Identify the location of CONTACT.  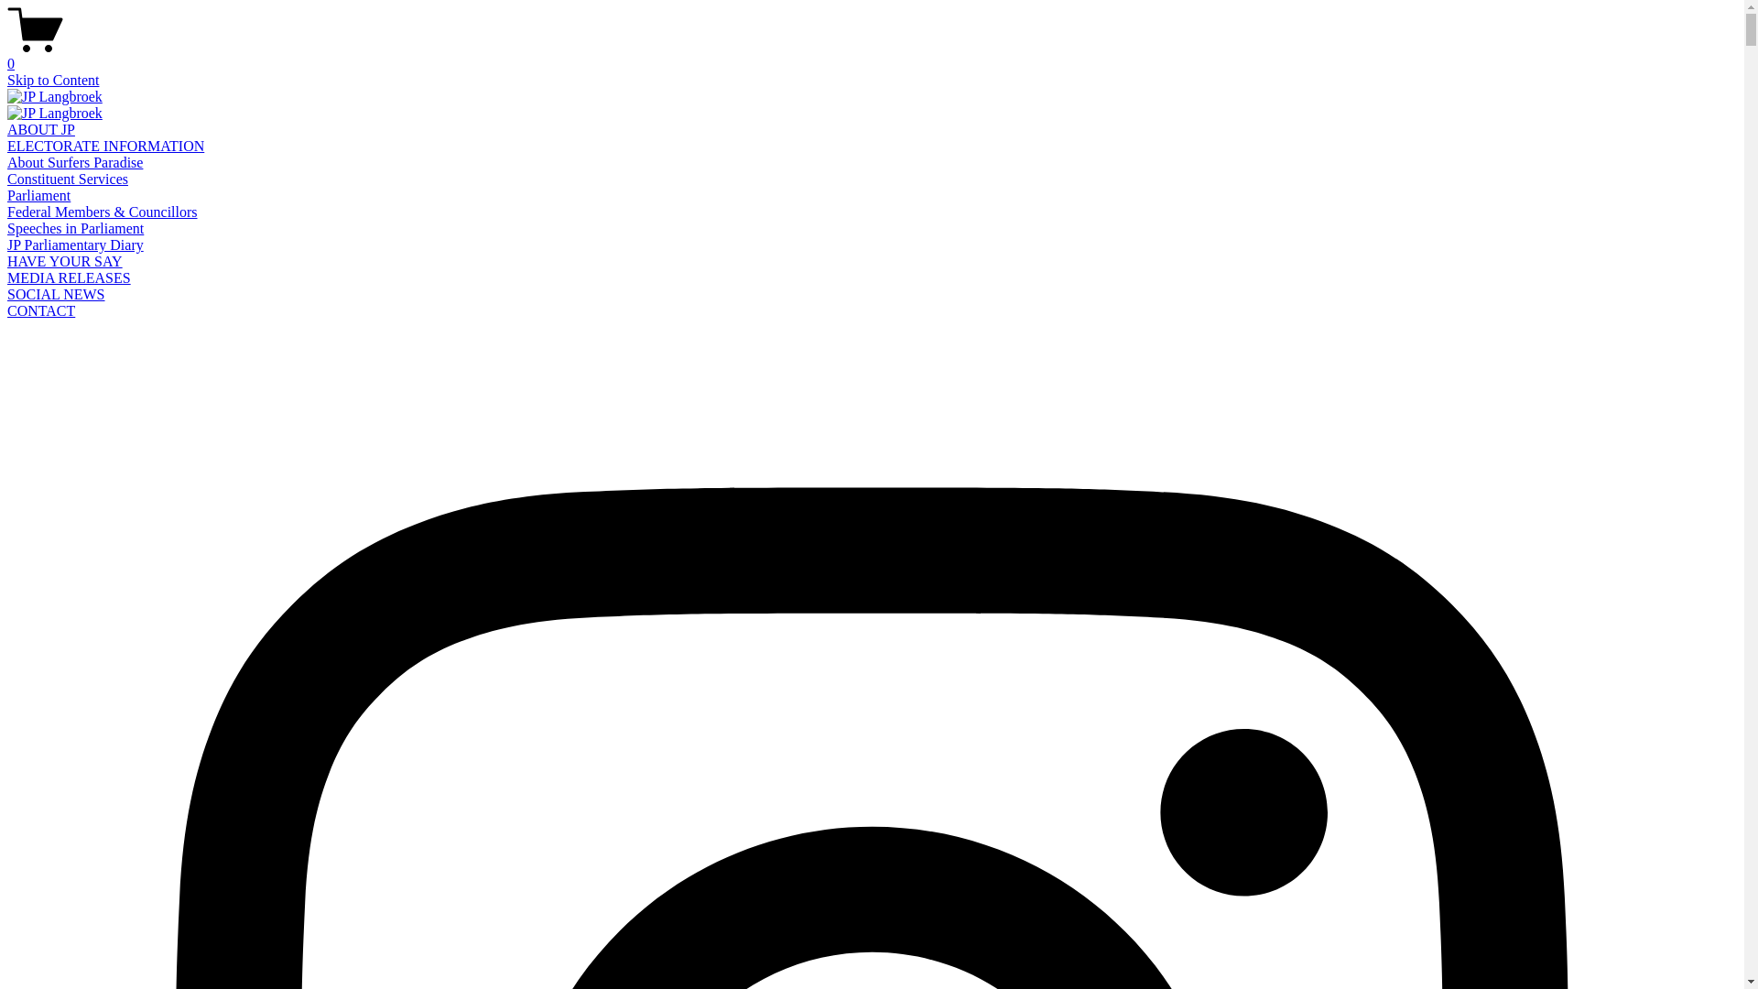
(41, 311).